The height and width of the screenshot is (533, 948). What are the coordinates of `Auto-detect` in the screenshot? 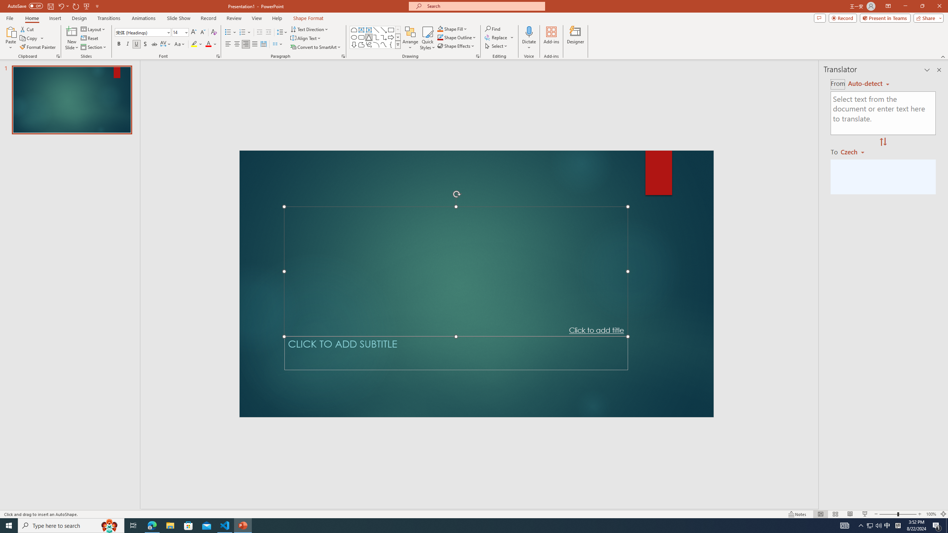 It's located at (869, 84).